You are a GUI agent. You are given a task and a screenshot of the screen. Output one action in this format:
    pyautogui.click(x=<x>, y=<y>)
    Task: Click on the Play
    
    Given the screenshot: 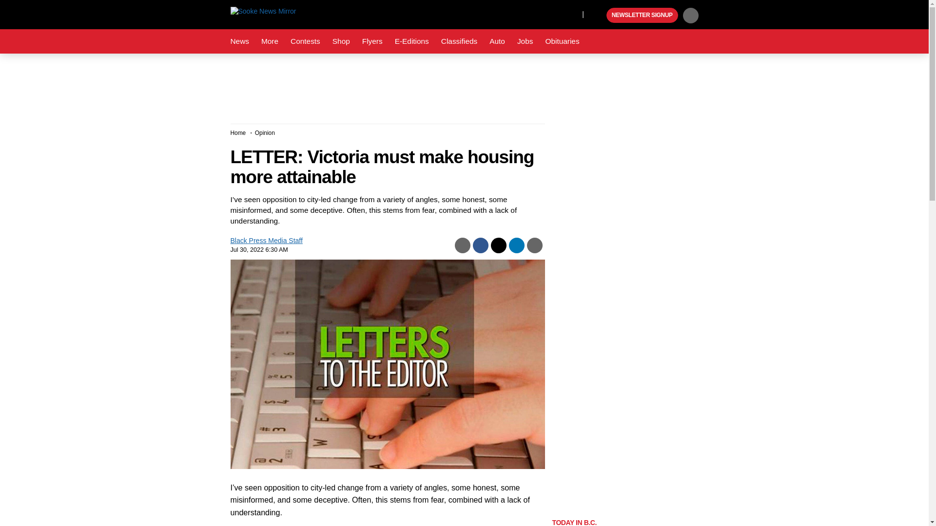 What is the action you would take?
    pyautogui.click(x=598, y=16)
    